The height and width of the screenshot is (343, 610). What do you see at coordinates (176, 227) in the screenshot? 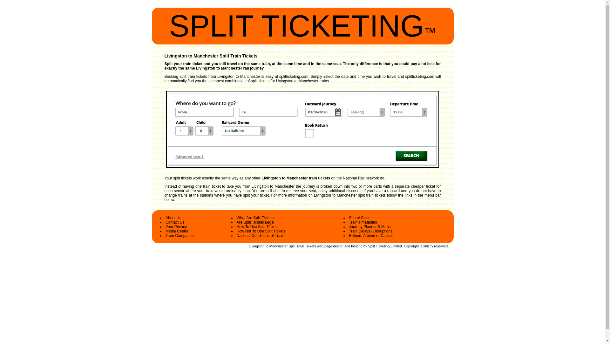
I see `Your Privacy` at bounding box center [176, 227].